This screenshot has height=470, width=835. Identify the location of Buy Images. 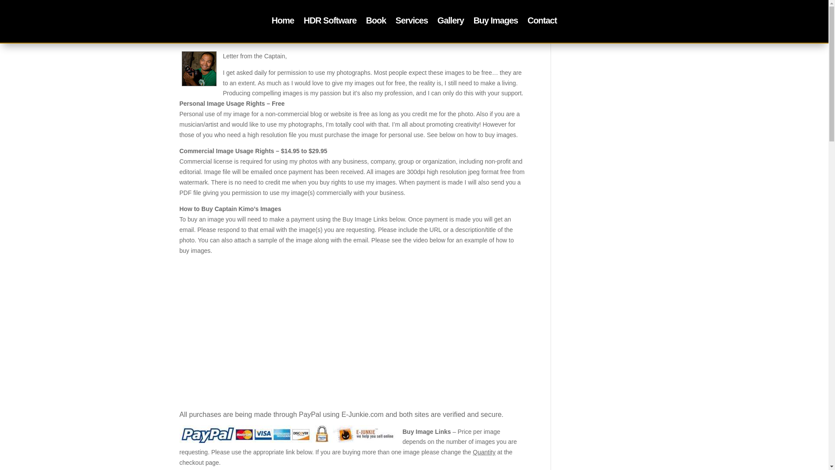
(495, 22).